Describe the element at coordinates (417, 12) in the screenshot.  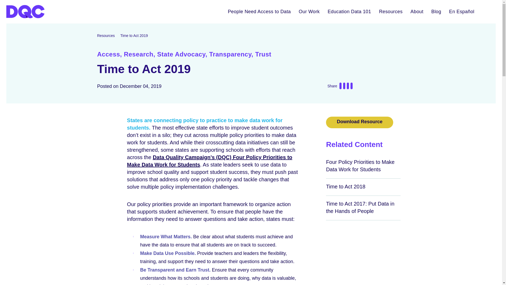
I see `Who We Are` at that location.